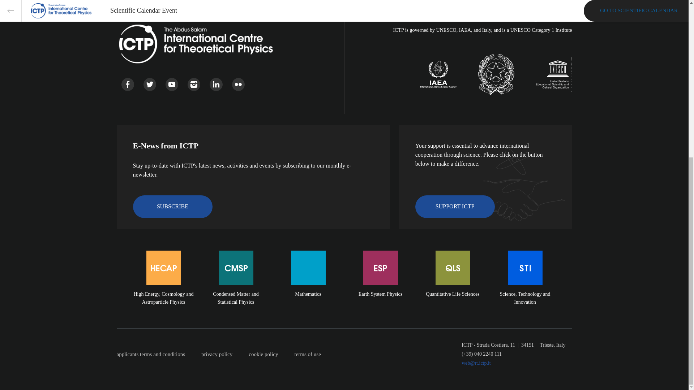  Describe the element at coordinates (236, 287) in the screenshot. I see `Condensed Matter and Statistical Physics` at that location.